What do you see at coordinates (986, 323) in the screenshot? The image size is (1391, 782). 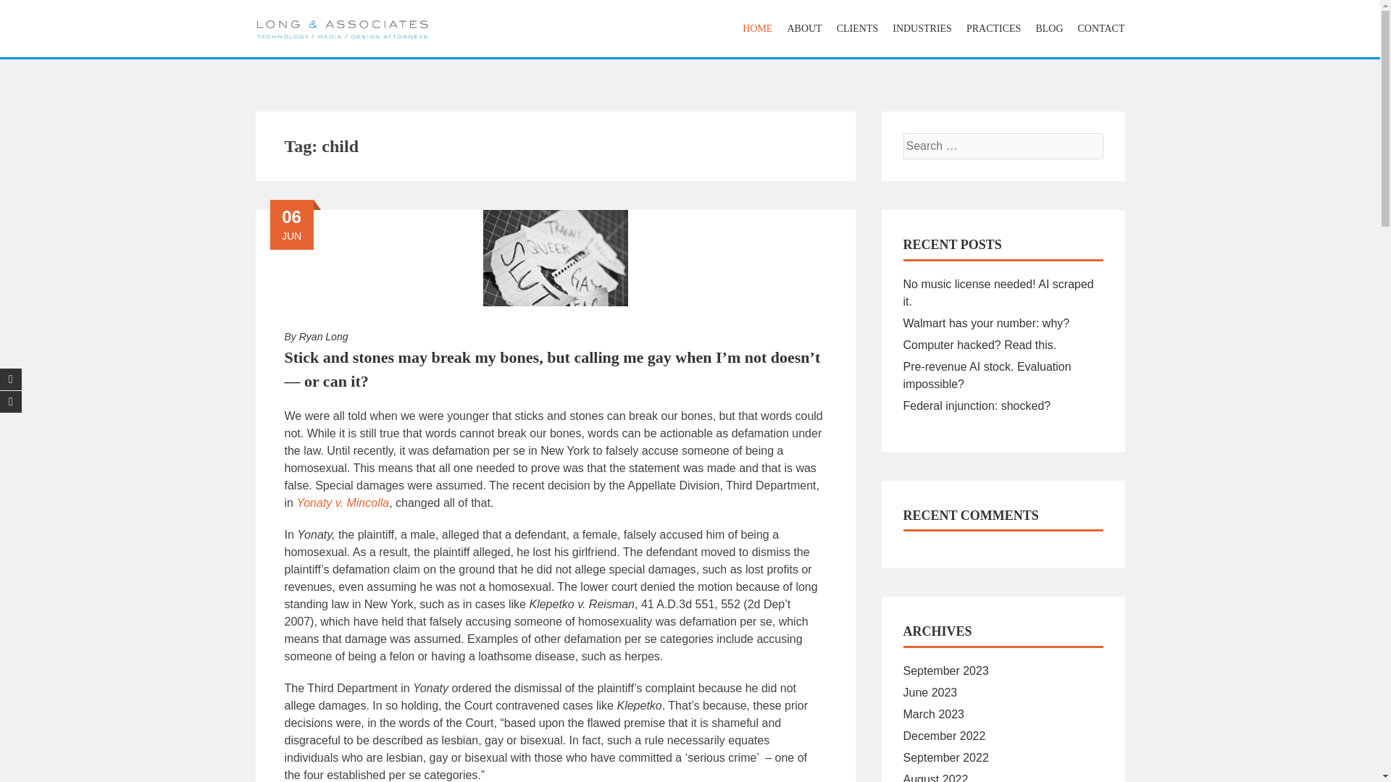 I see `Walmart has your number: why?` at bounding box center [986, 323].